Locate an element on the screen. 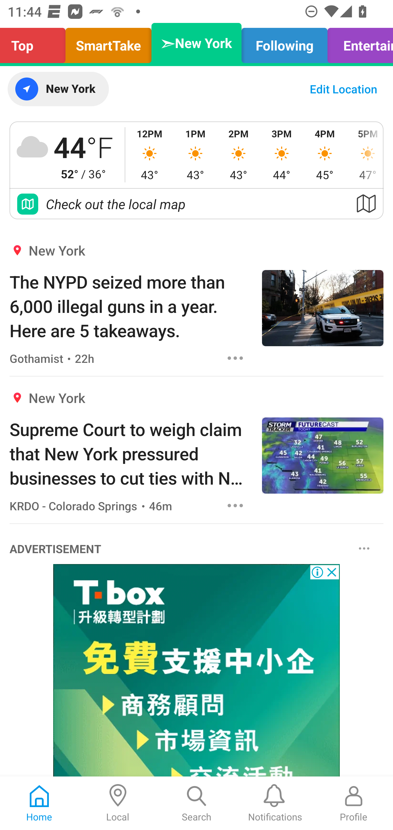  3PM 44° is located at coordinates (282, 155).